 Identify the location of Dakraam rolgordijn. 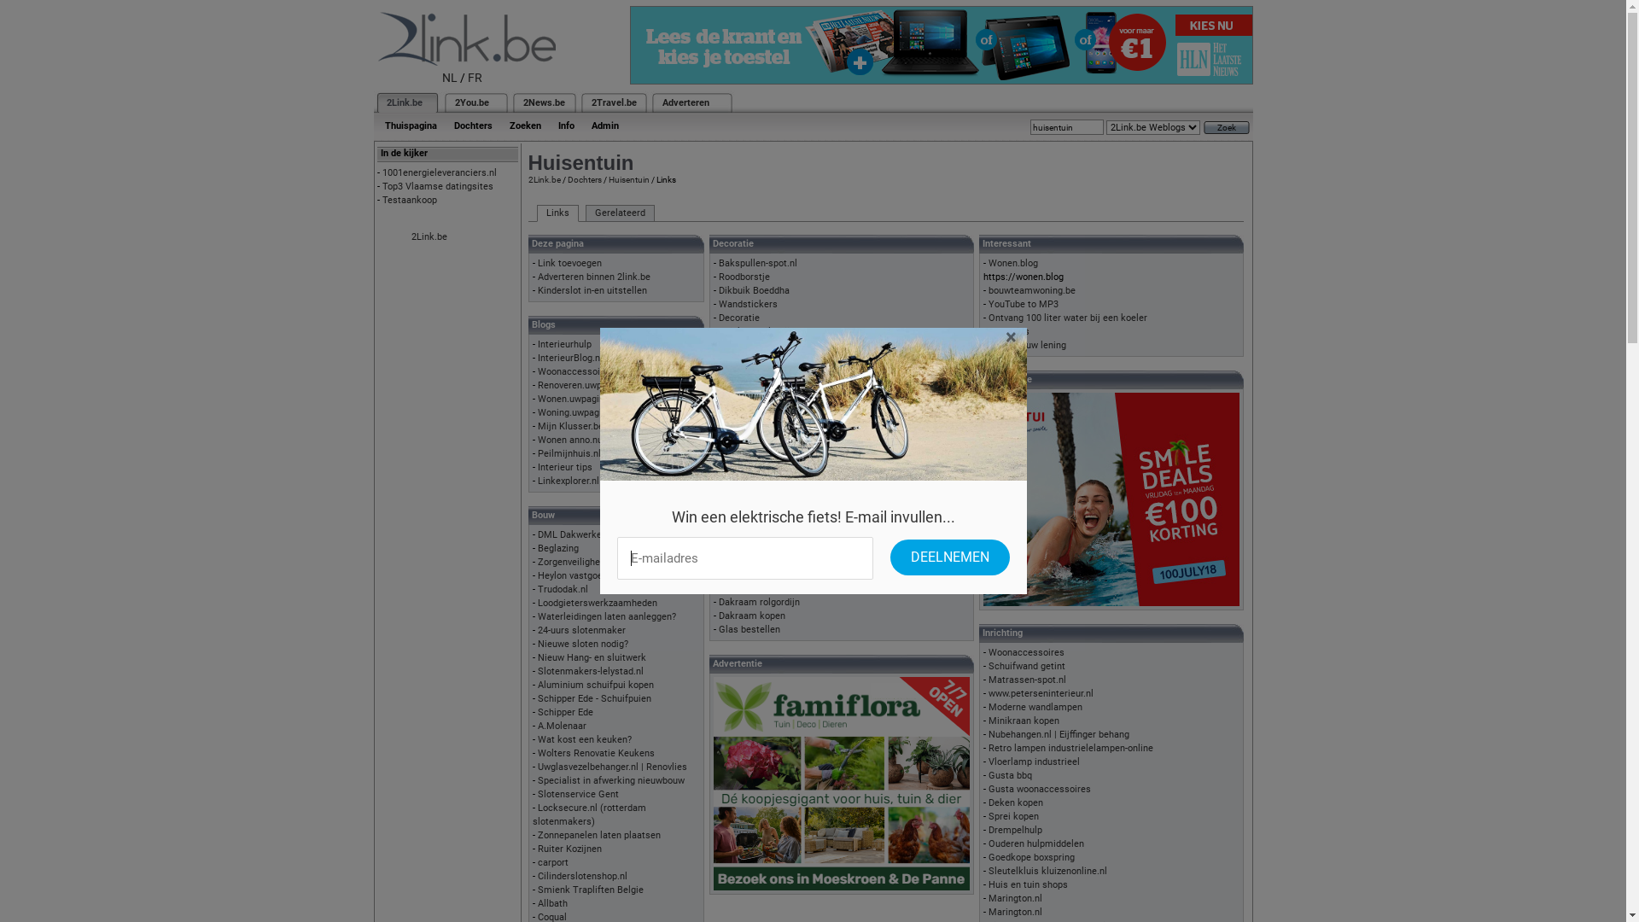
(760, 603).